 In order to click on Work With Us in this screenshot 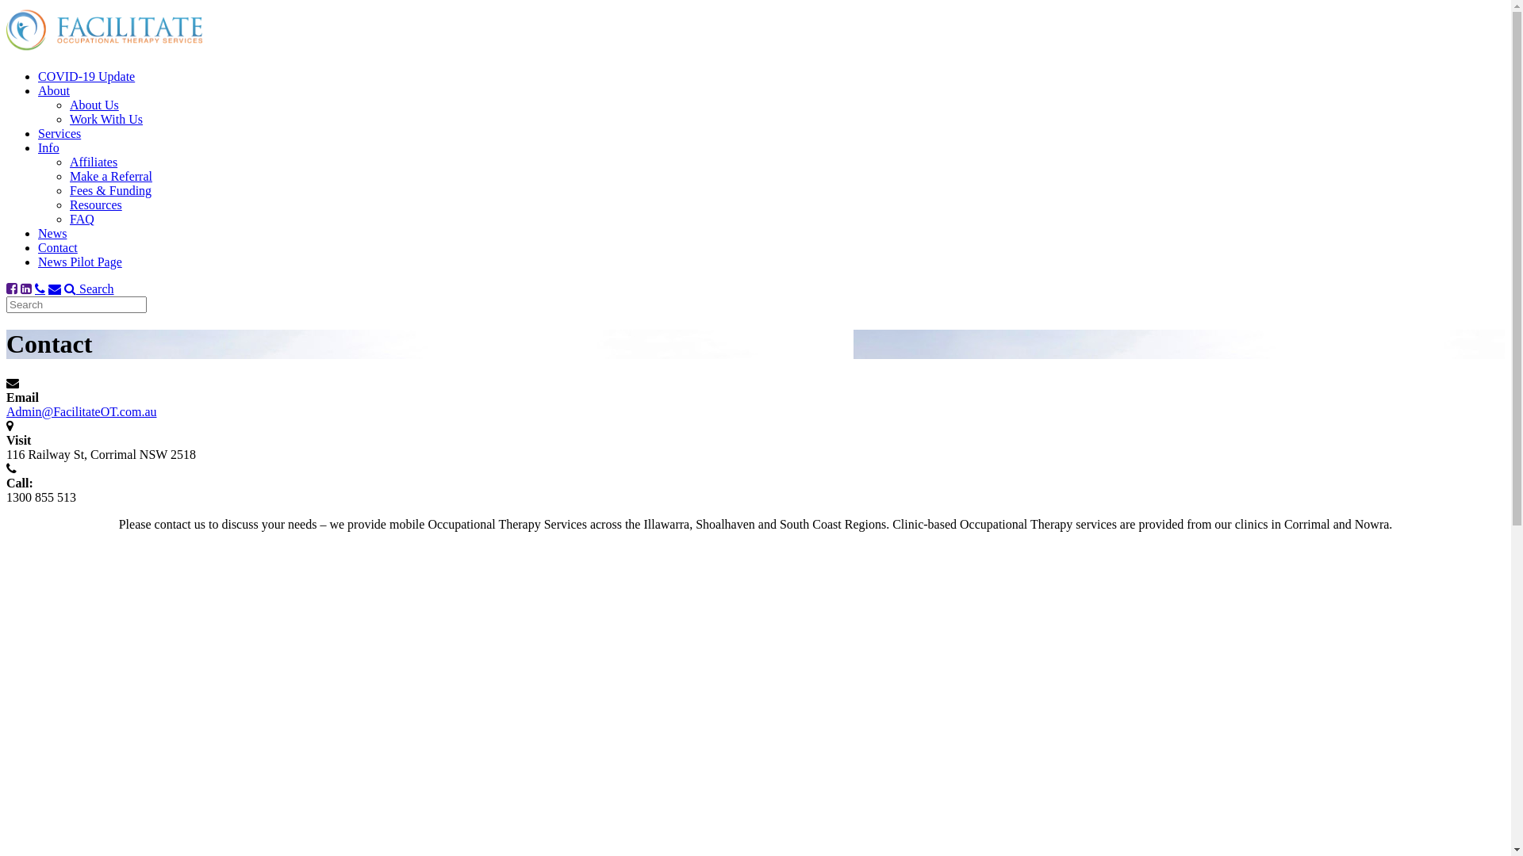, I will do `click(106, 119)`.